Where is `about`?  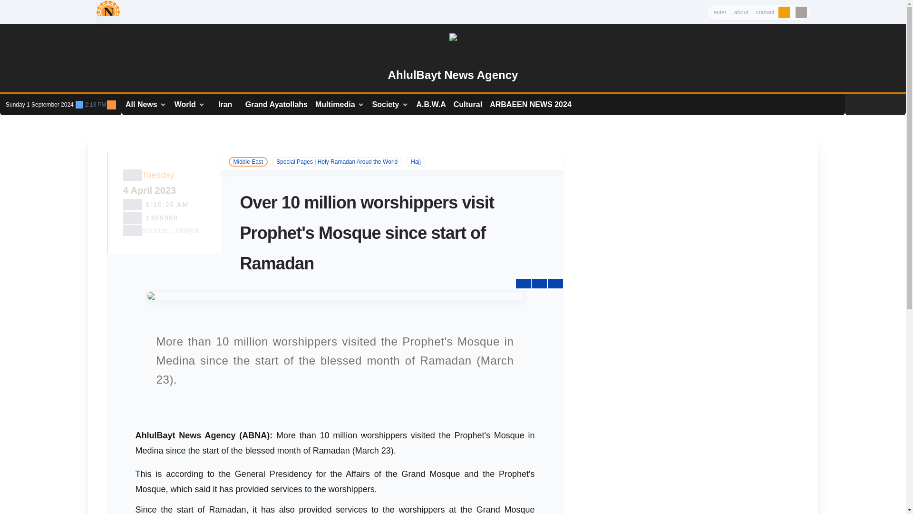
about is located at coordinates (741, 12).